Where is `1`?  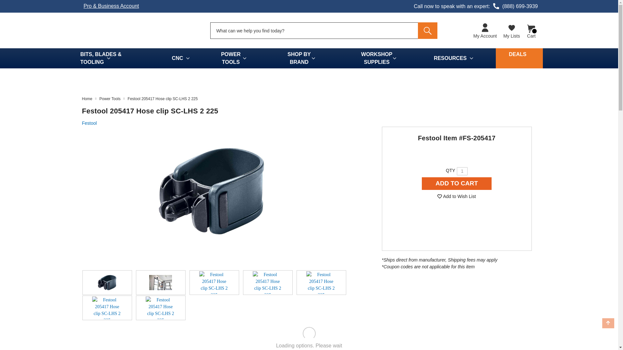 1 is located at coordinates (462, 171).